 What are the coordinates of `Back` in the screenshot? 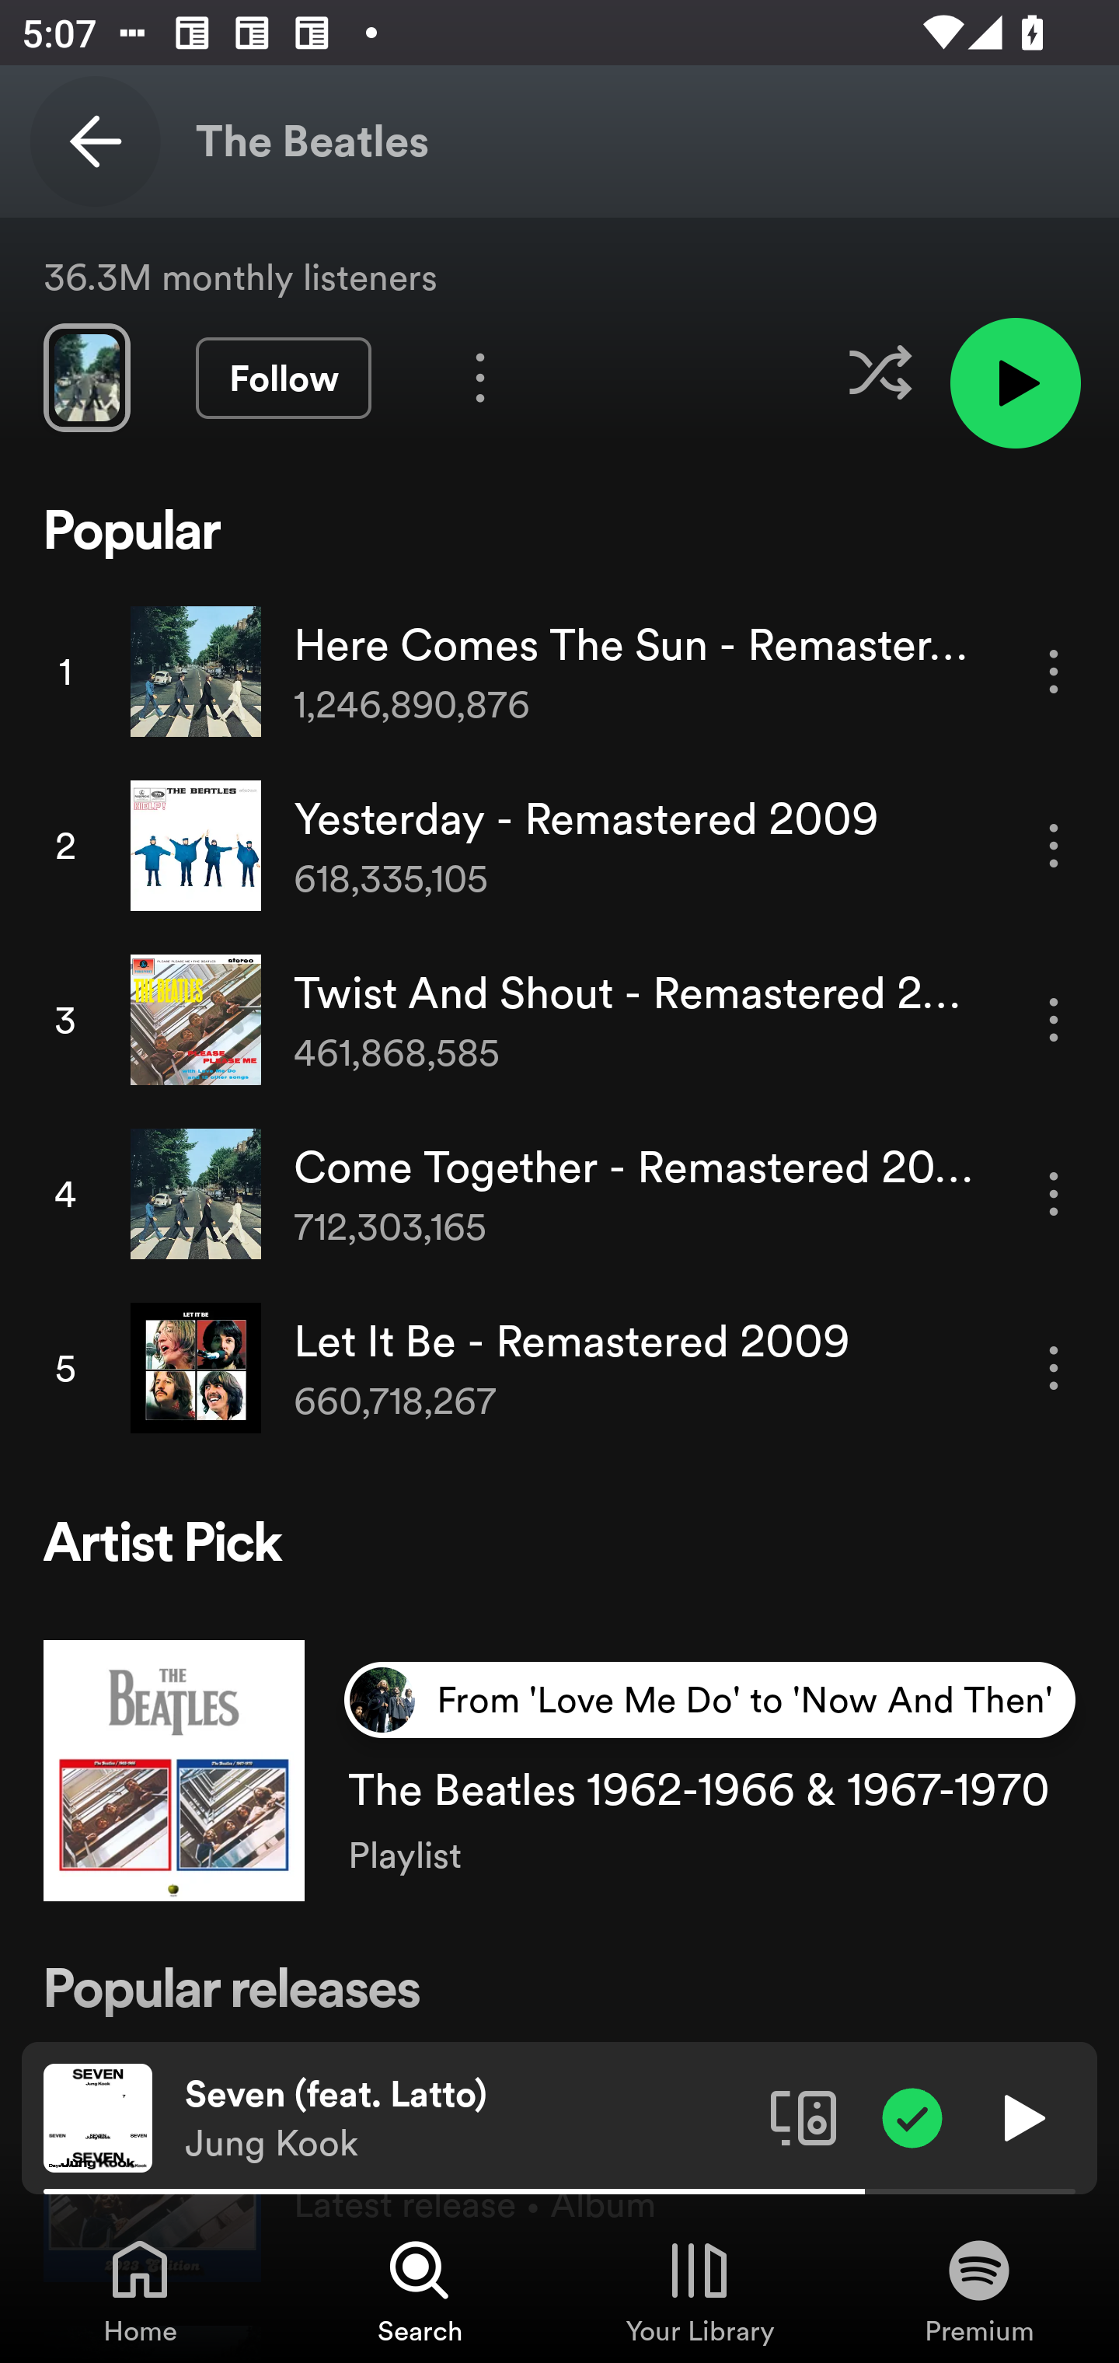 It's located at (95, 141).